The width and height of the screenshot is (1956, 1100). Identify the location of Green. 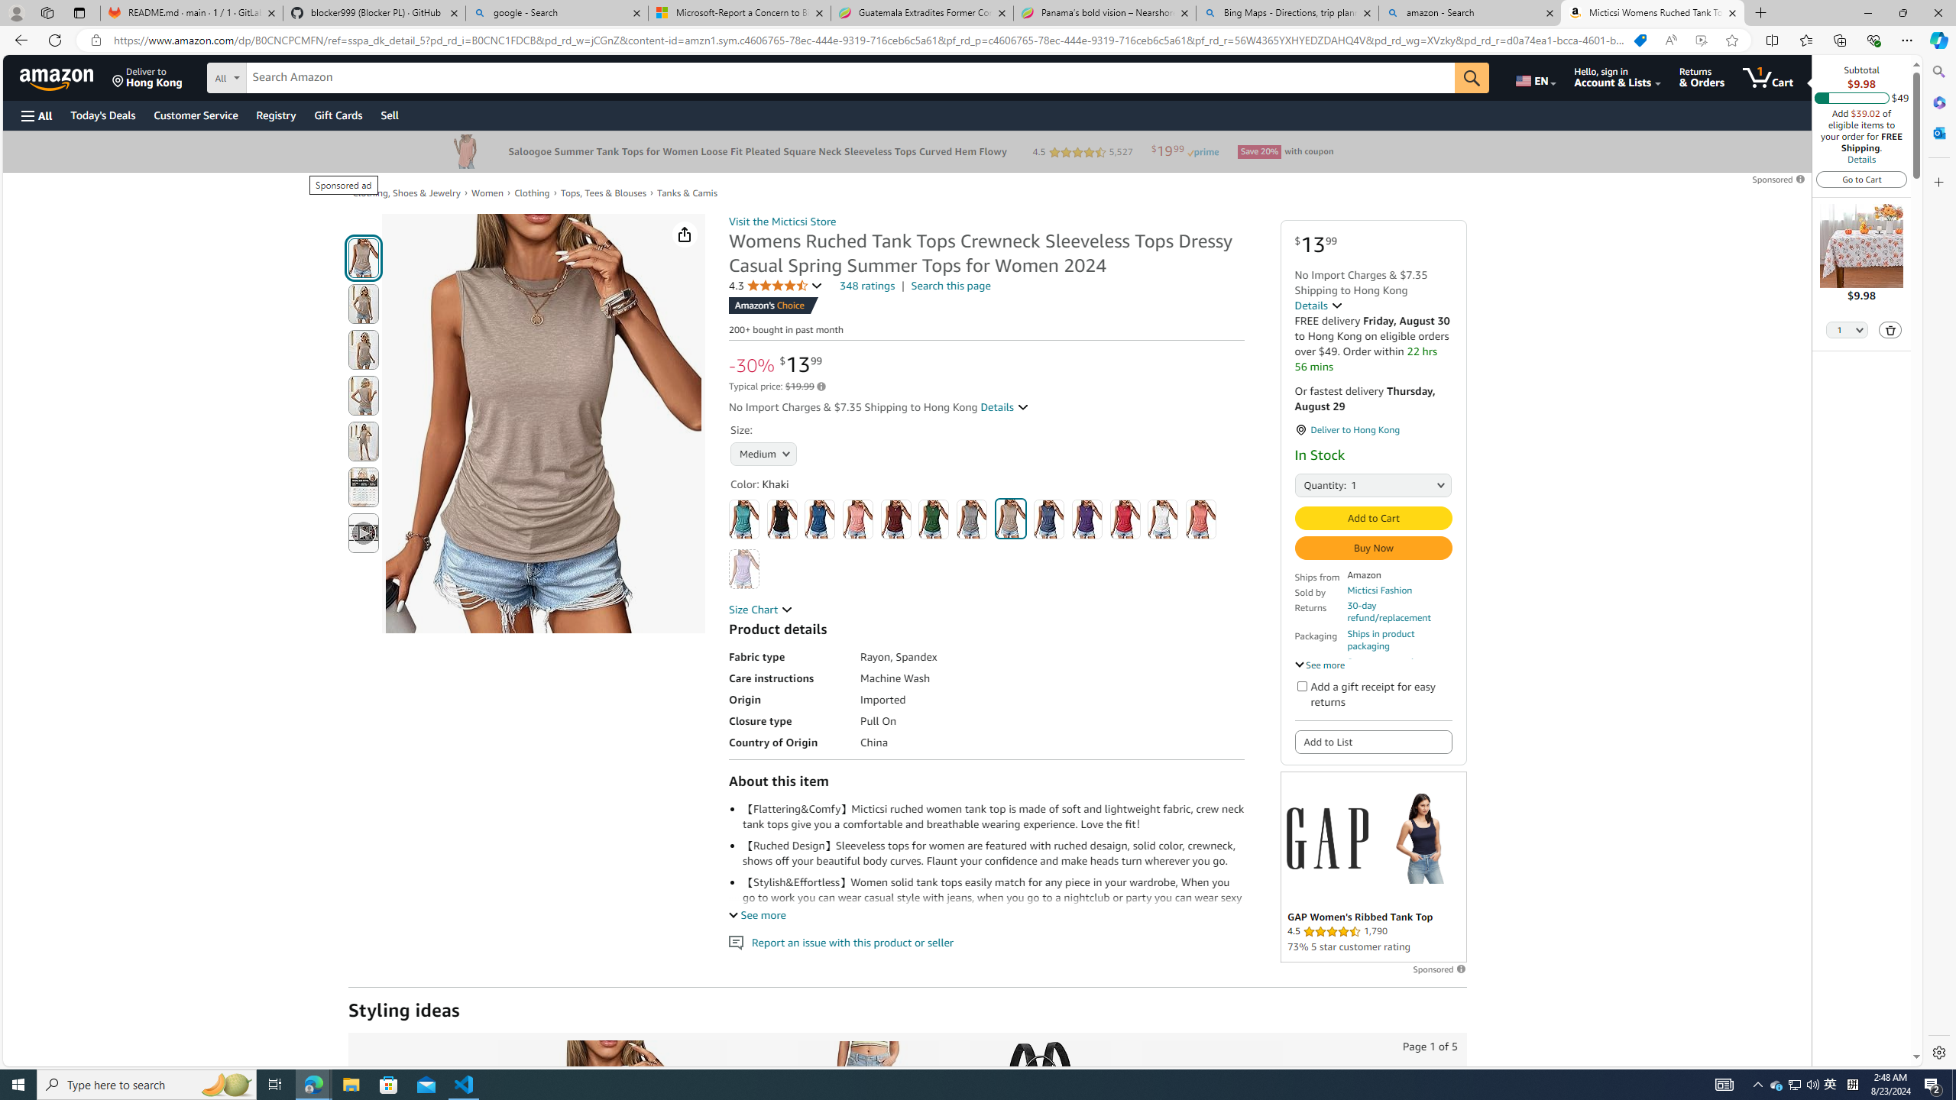
(934, 519).